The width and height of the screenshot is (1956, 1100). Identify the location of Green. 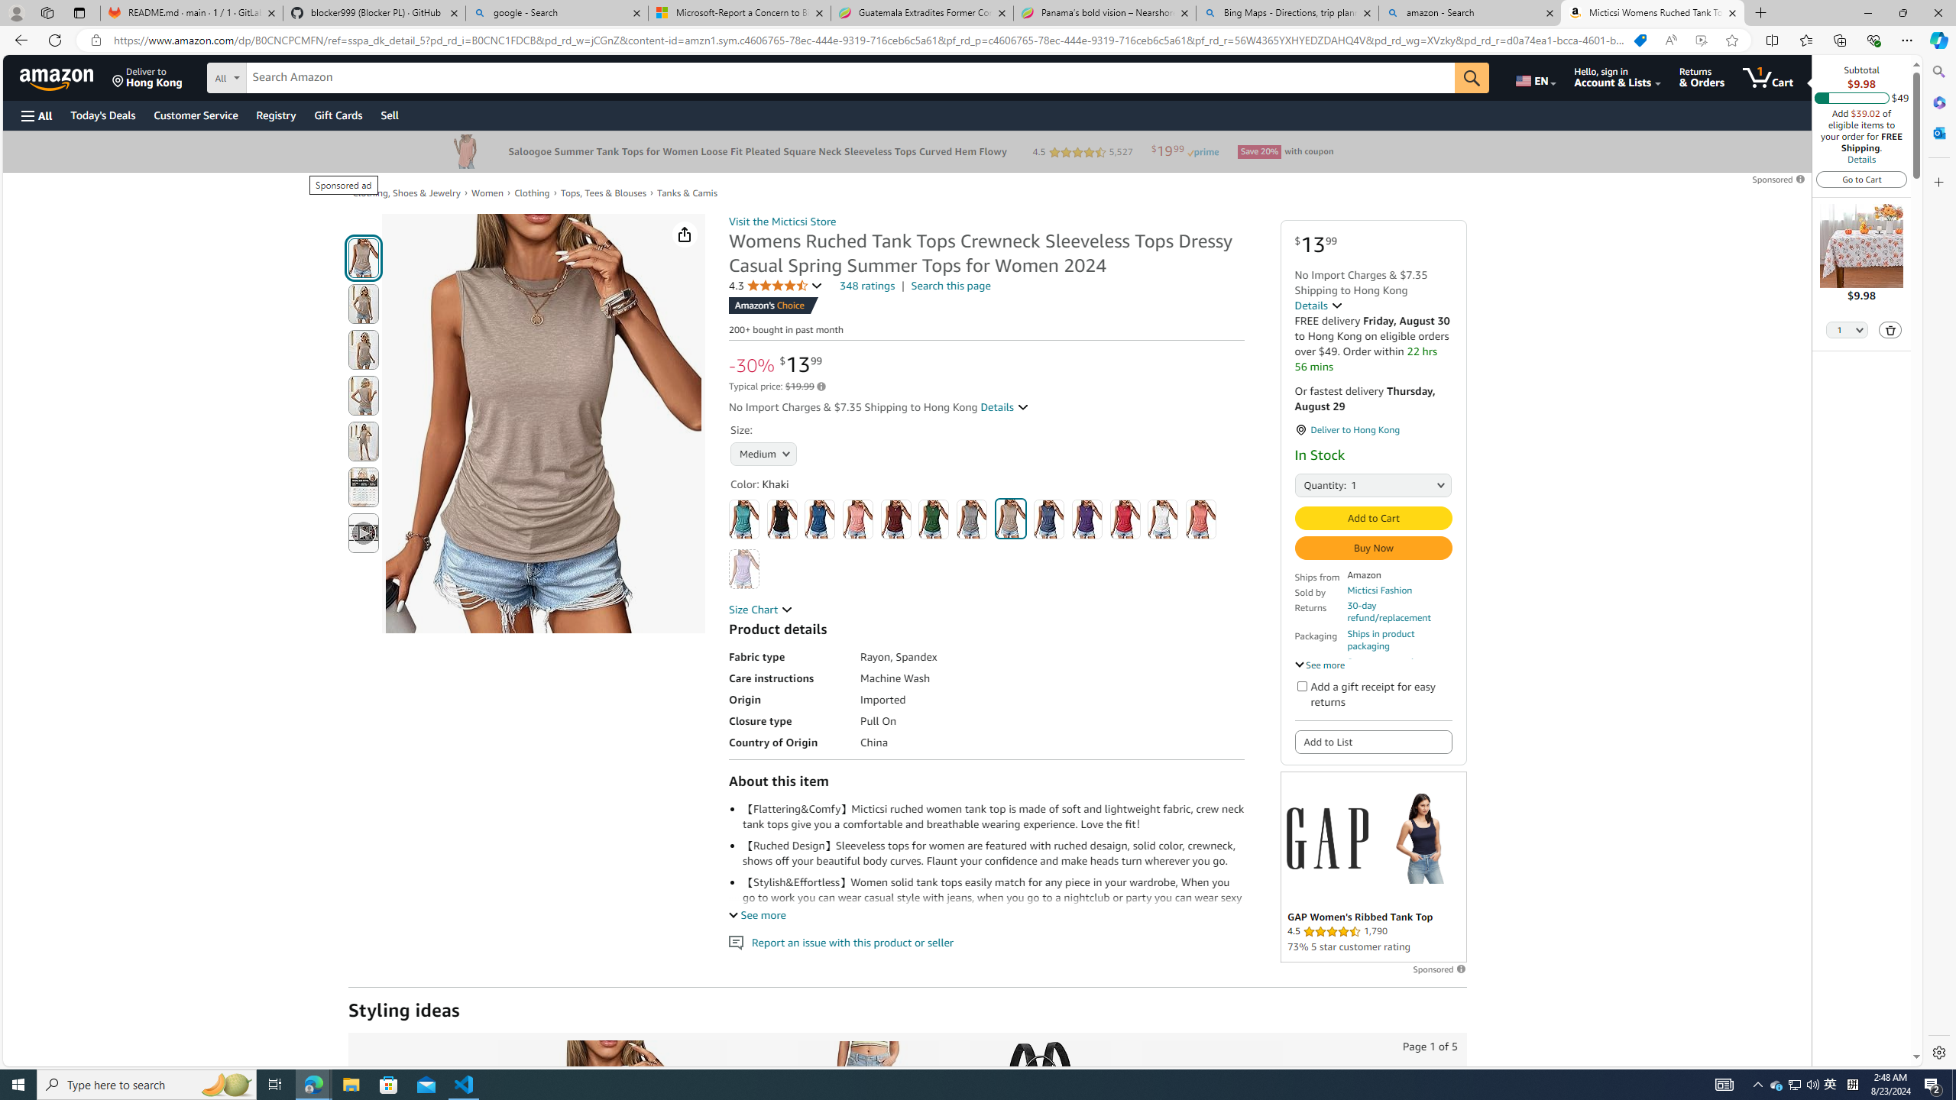
(934, 519).